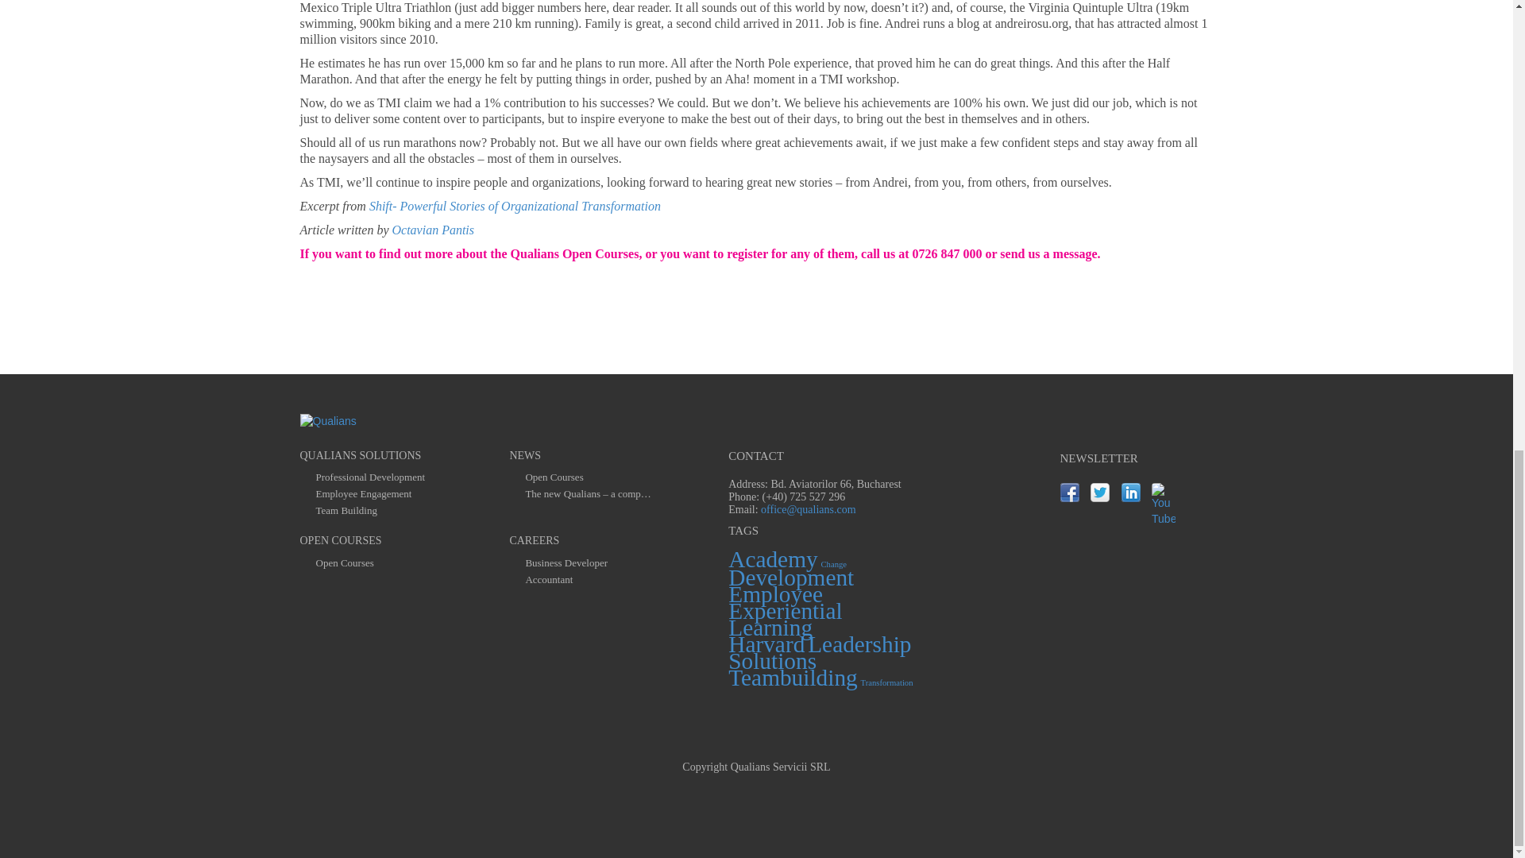 This screenshot has width=1525, height=858. What do you see at coordinates (364, 494) in the screenshot?
I see `Employee Engagement` at bounding box center [364, 494].